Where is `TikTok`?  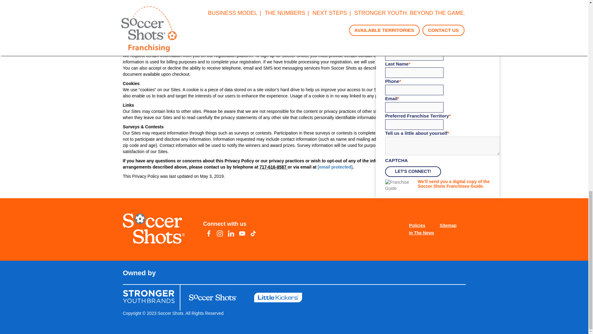
TikTok is located at coordinates (253, 233).